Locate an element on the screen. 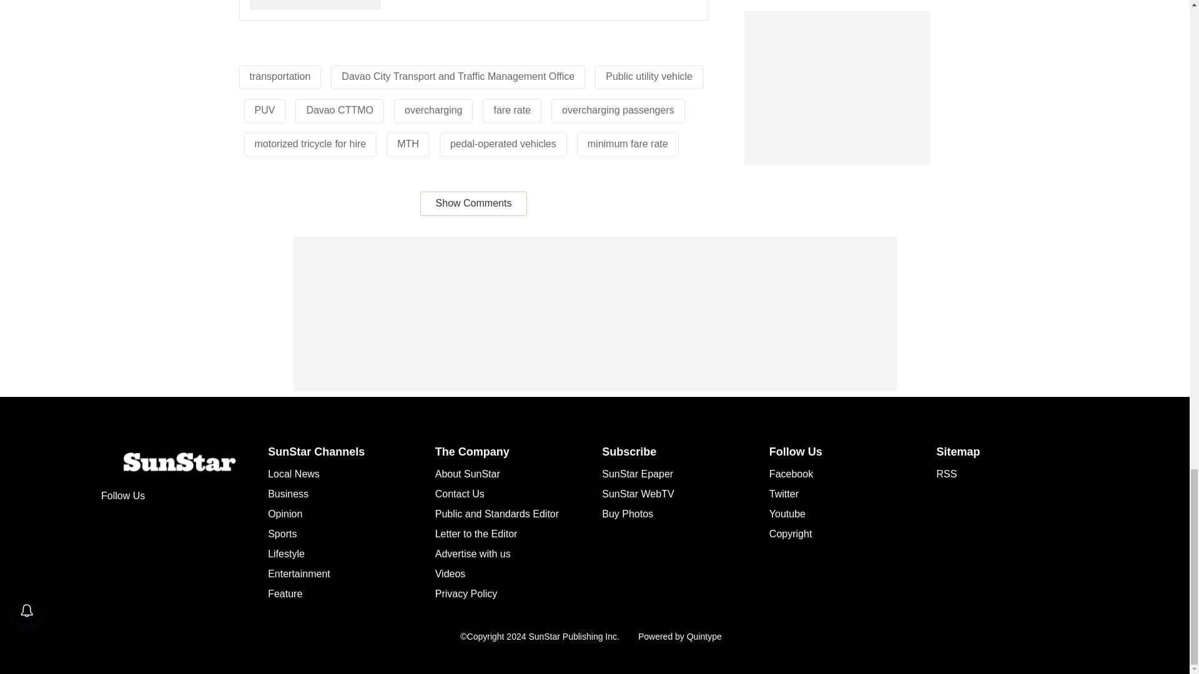 This screenshot has width=1199, height=674. PUV is located at coordinates (265, 110).